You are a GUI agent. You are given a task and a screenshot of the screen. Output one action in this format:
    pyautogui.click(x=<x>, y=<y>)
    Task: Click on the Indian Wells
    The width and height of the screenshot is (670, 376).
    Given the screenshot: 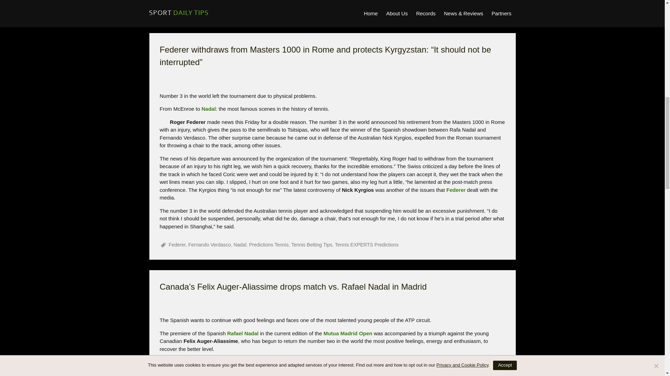 What is the action you would take?
    pyautogui.click(x=240, y=362)
    